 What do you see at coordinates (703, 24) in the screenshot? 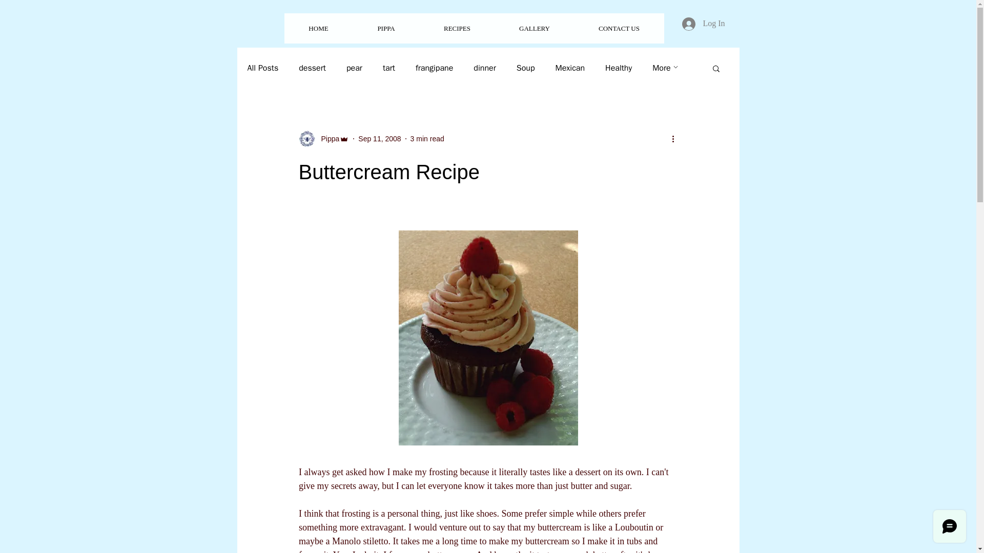
I see `Log In` at bounding box center [703, 24].